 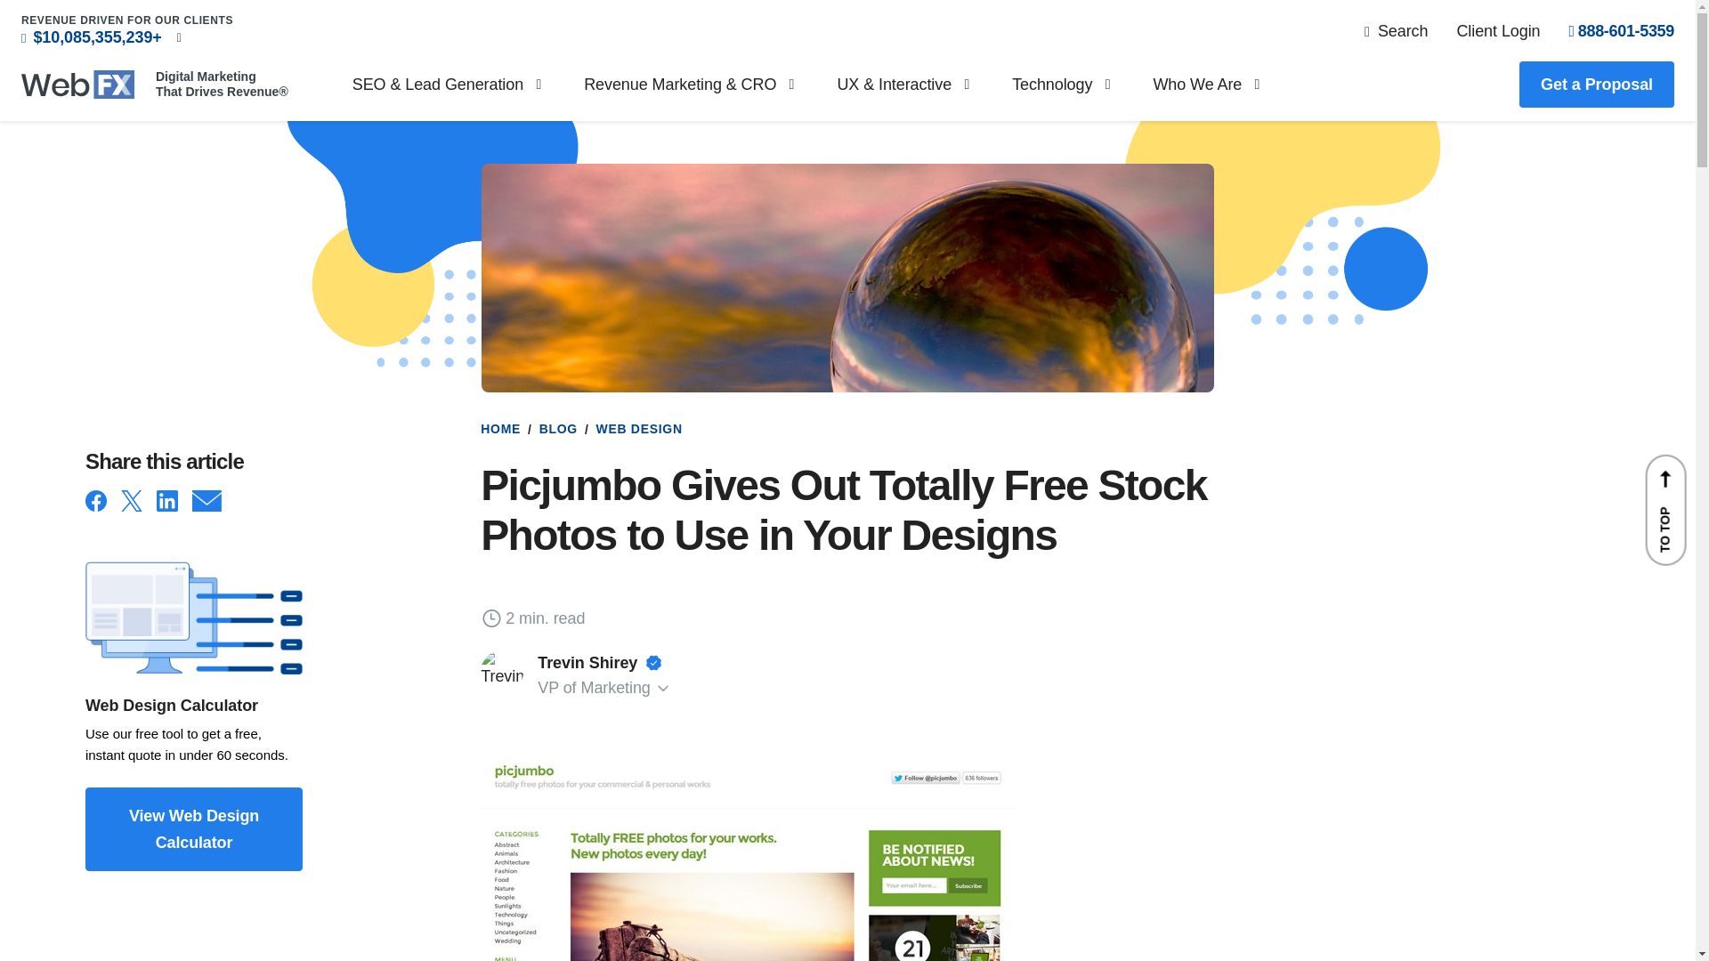 I want to click on Search, so click(x=1396, y=30).